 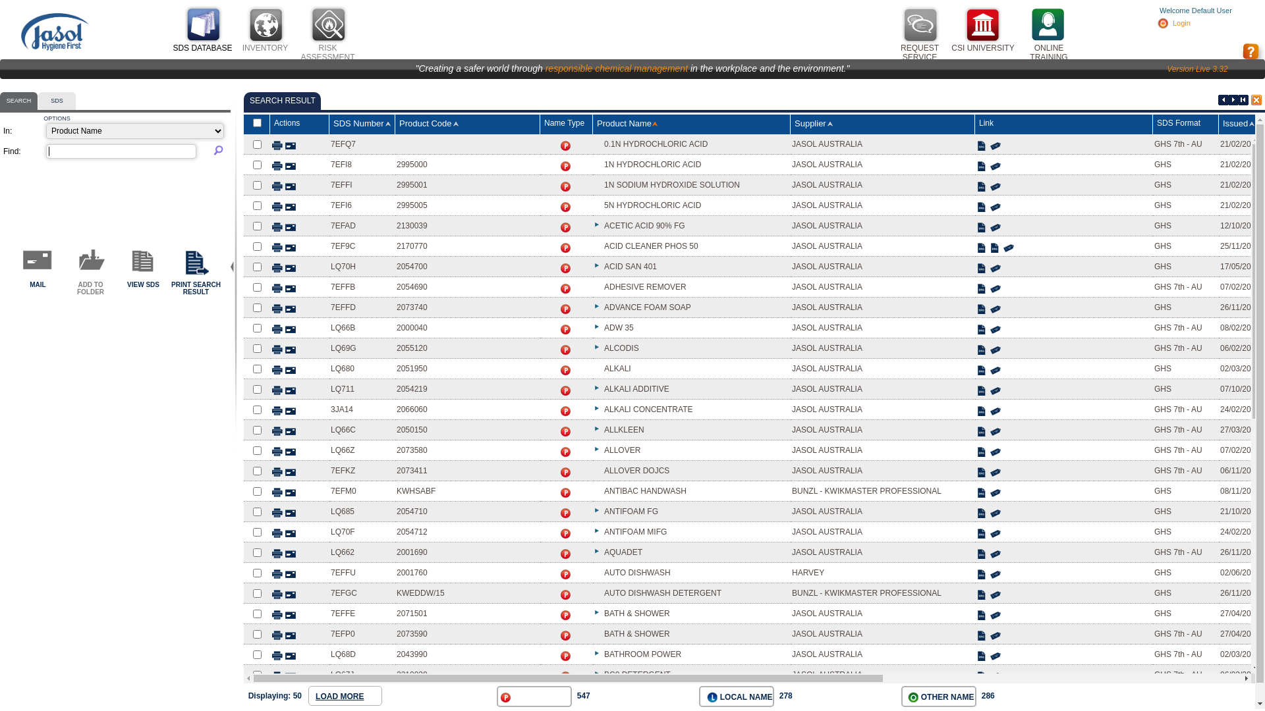 What do you see at coordinates (1256, 100) in the screenshot?
I see `Close all tabs other than the default ones` at bounding box center [1256, 100].